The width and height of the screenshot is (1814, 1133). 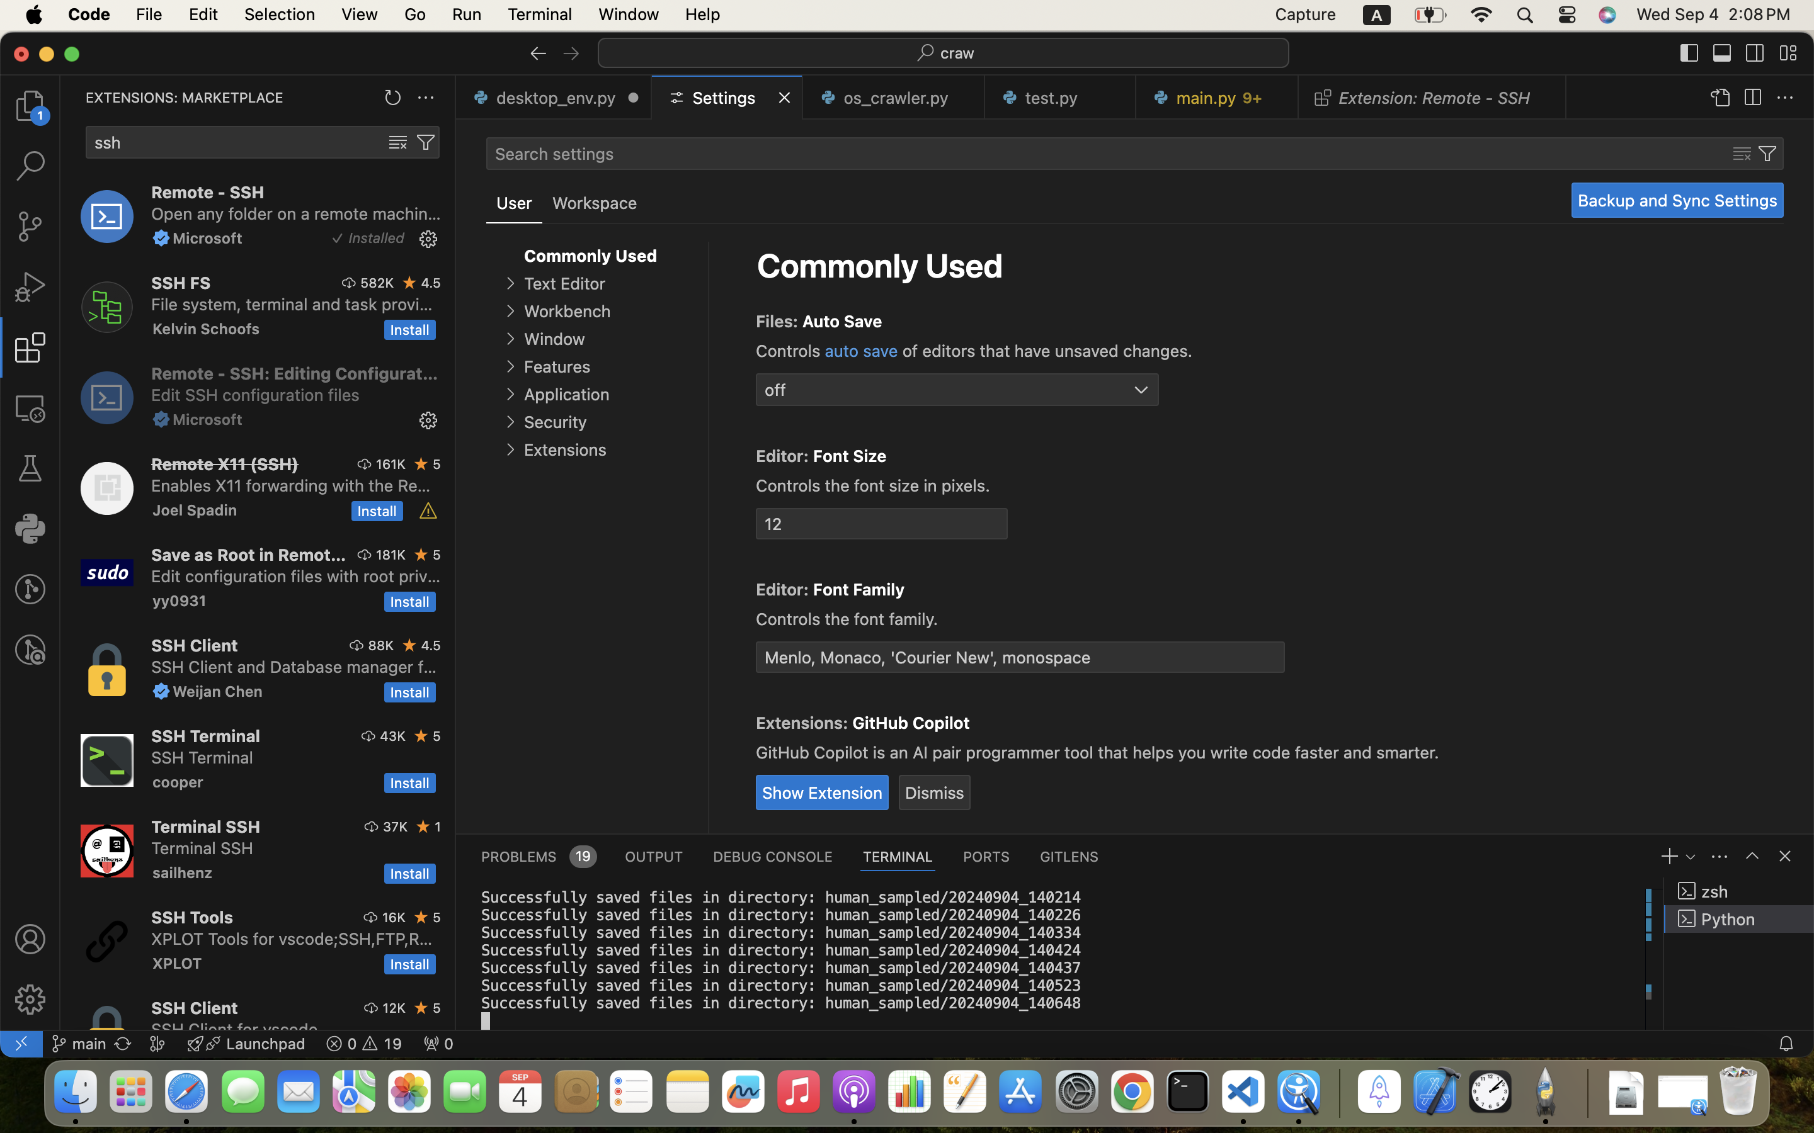 I want to click on , so click(x=30, y=939).